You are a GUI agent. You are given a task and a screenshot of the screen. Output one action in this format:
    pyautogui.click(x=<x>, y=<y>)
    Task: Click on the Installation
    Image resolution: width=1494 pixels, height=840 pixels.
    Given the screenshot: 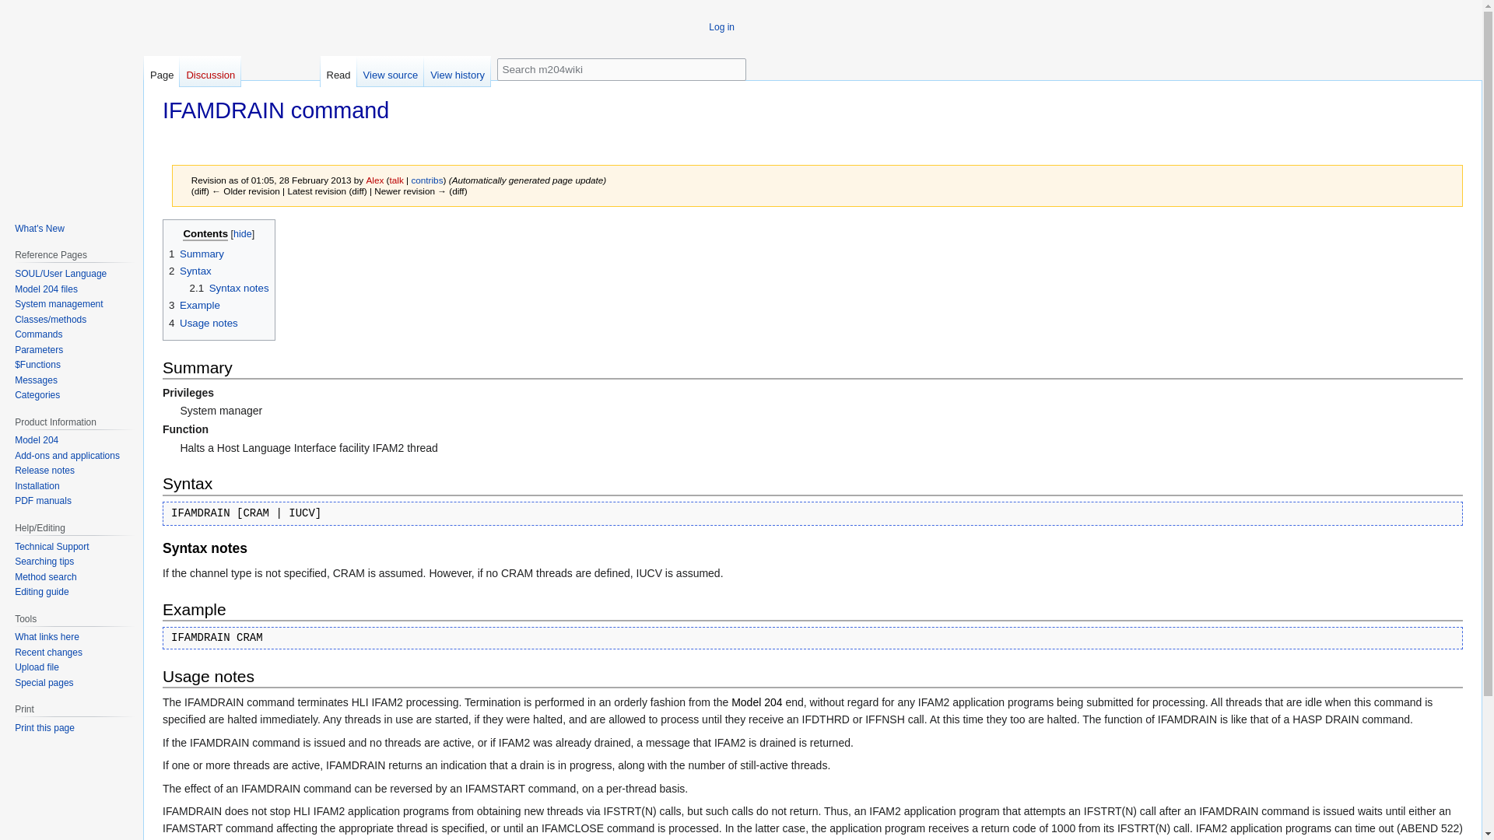 What is the action you would take?
    pyautogui.click(x=37, y=485)
    